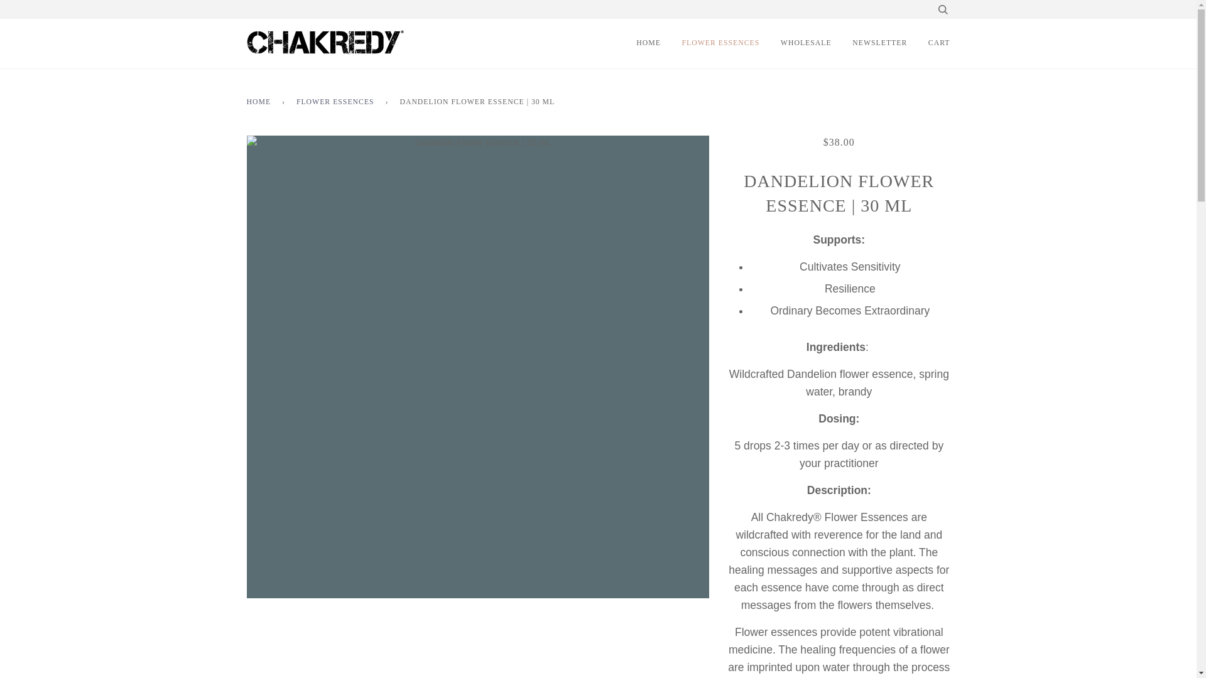 The height and width of the screenshot is (678, 1206). I want to click on Back to the frontpage, so click(260, 102).